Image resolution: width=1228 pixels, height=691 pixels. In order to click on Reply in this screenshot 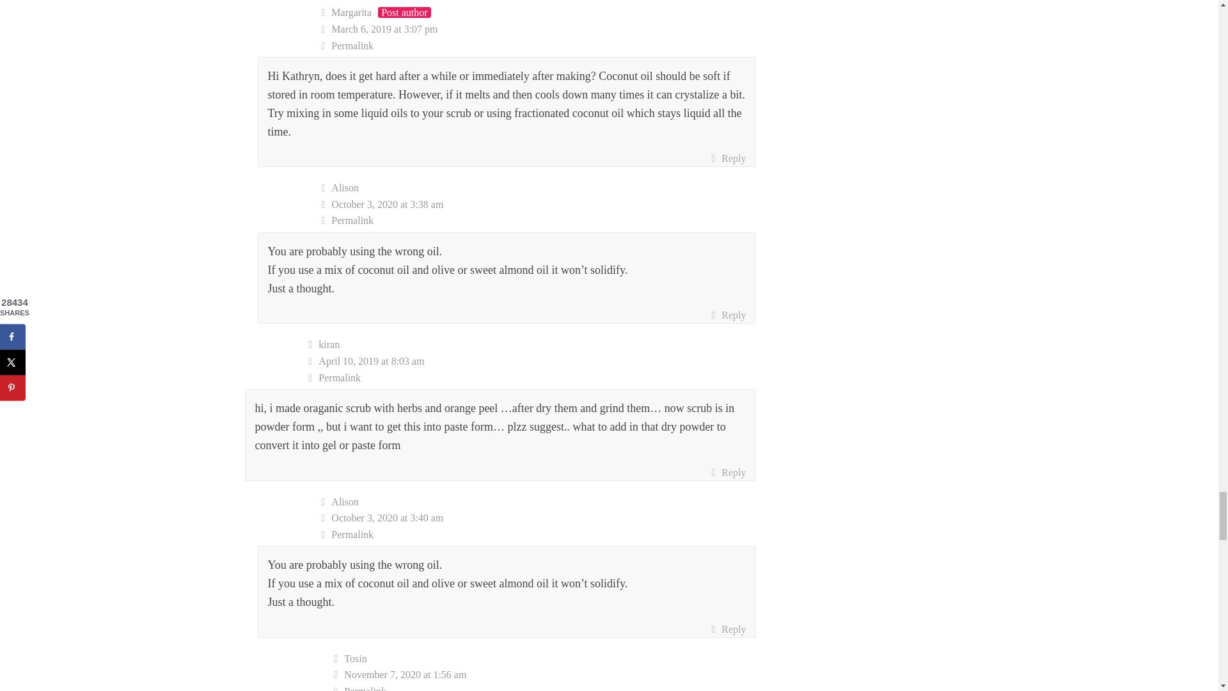, I will do `click(728, 315)`.